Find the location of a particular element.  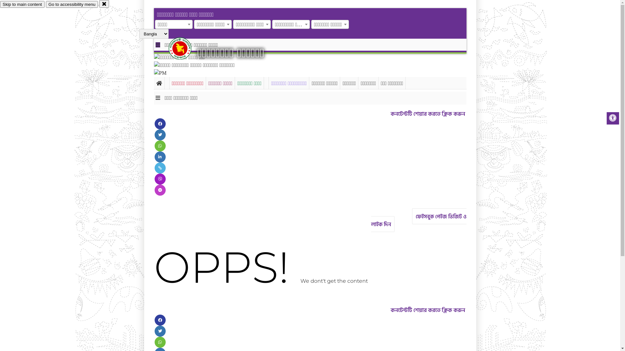


                
             is located at coordinates (186, 48).